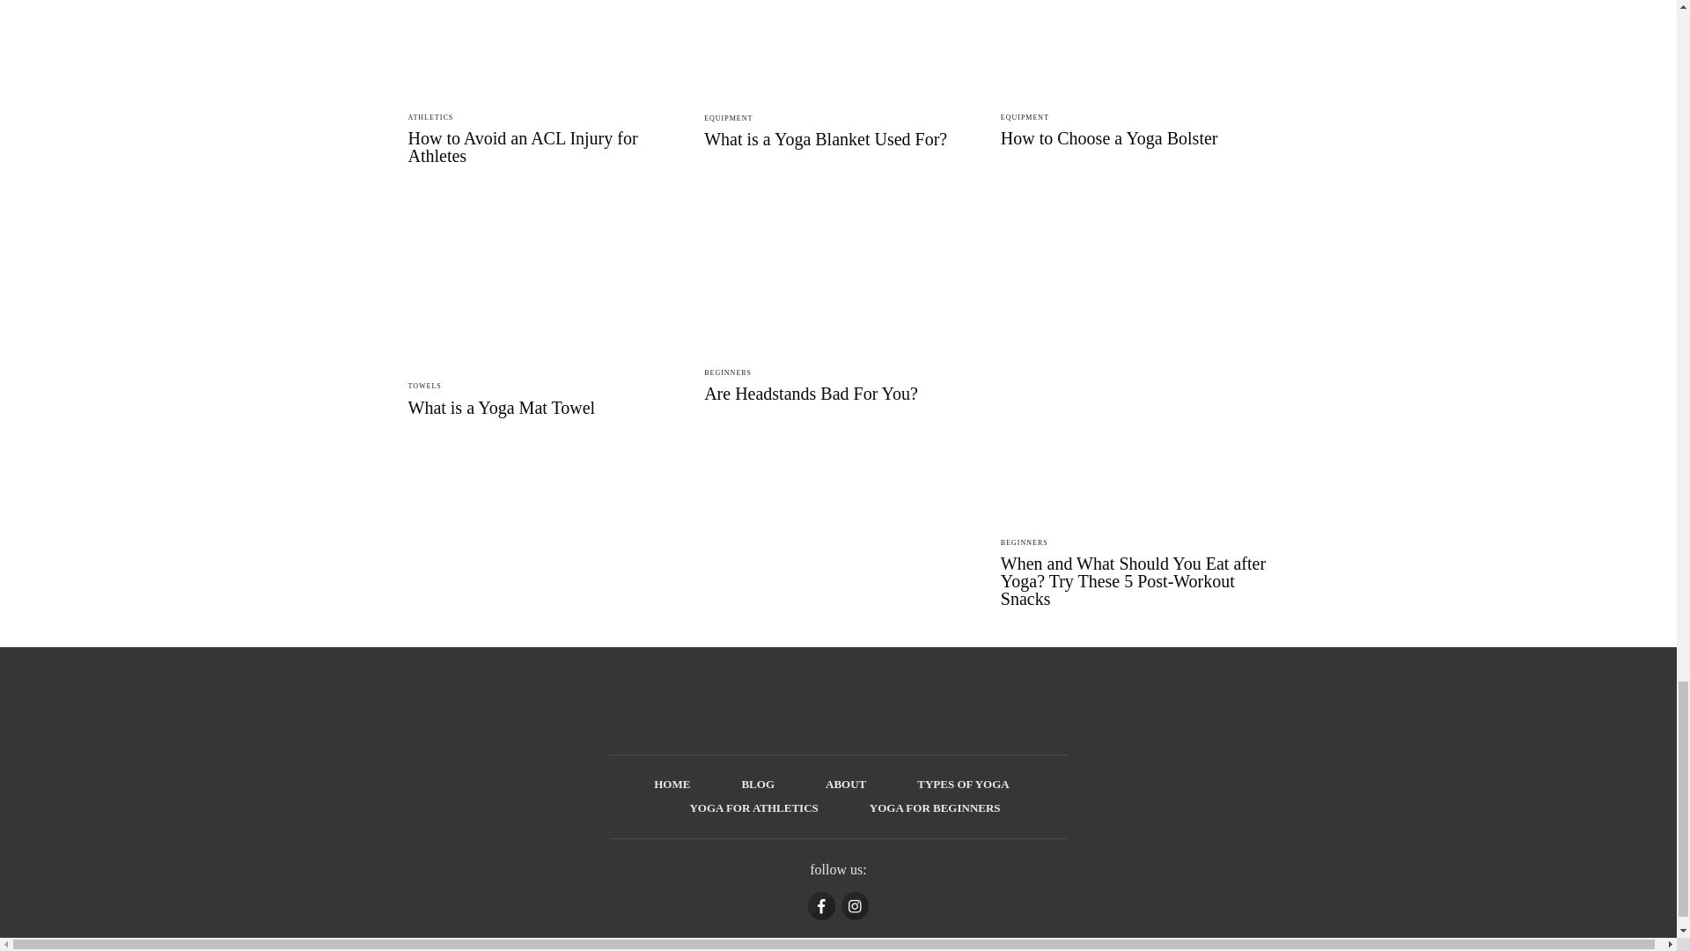  What do you see at coordinates (935, 808) in the screenshot?
I see `YOGA FOR BEGINNERS` at bounding box center [935, 808].